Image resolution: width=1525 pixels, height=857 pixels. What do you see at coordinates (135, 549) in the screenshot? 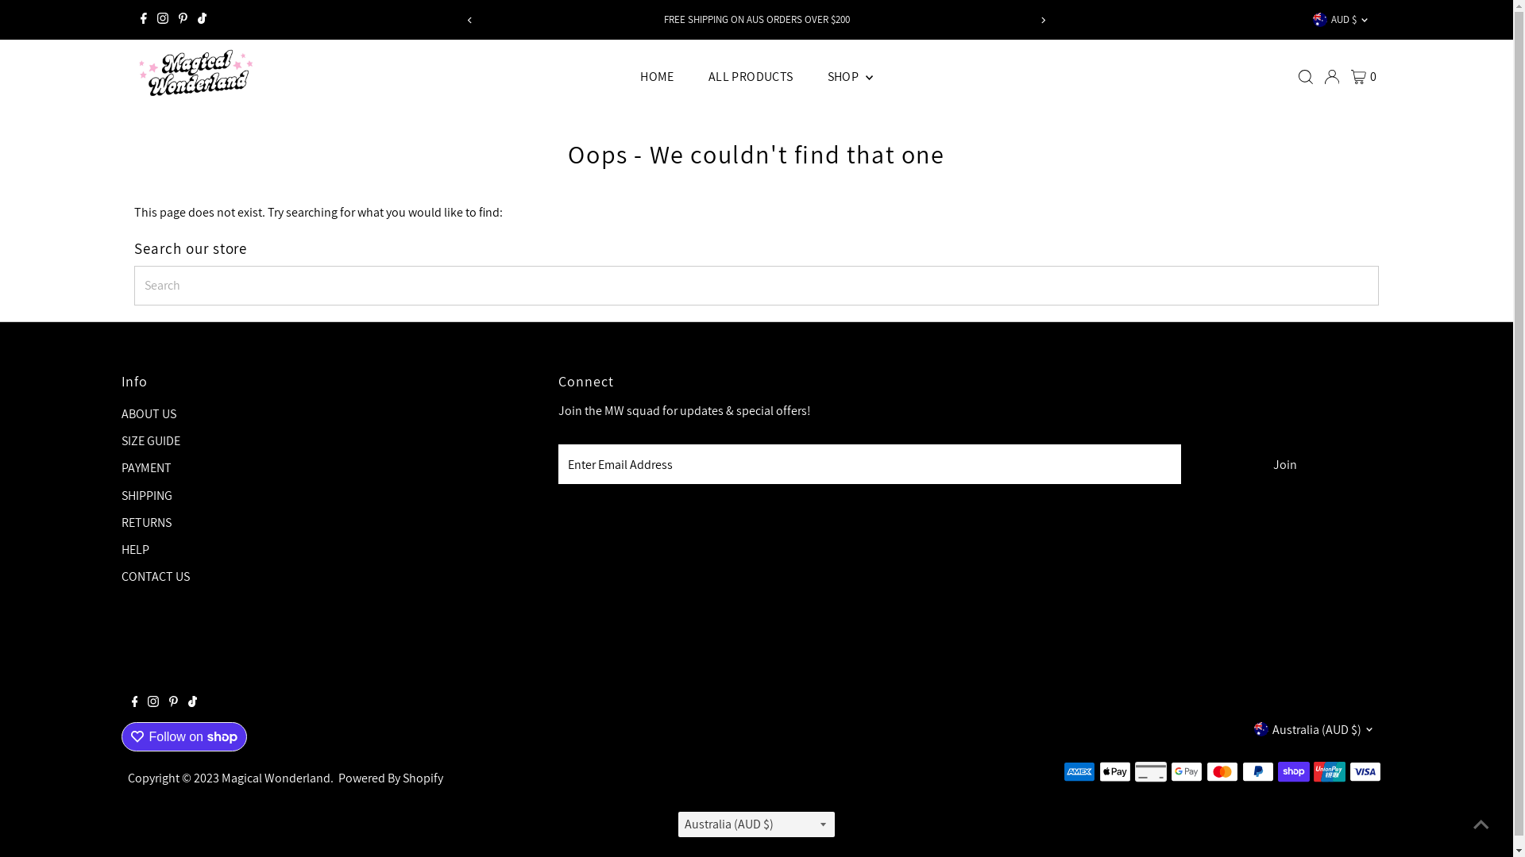
I see `HELP` at bounding box center [135, 549].